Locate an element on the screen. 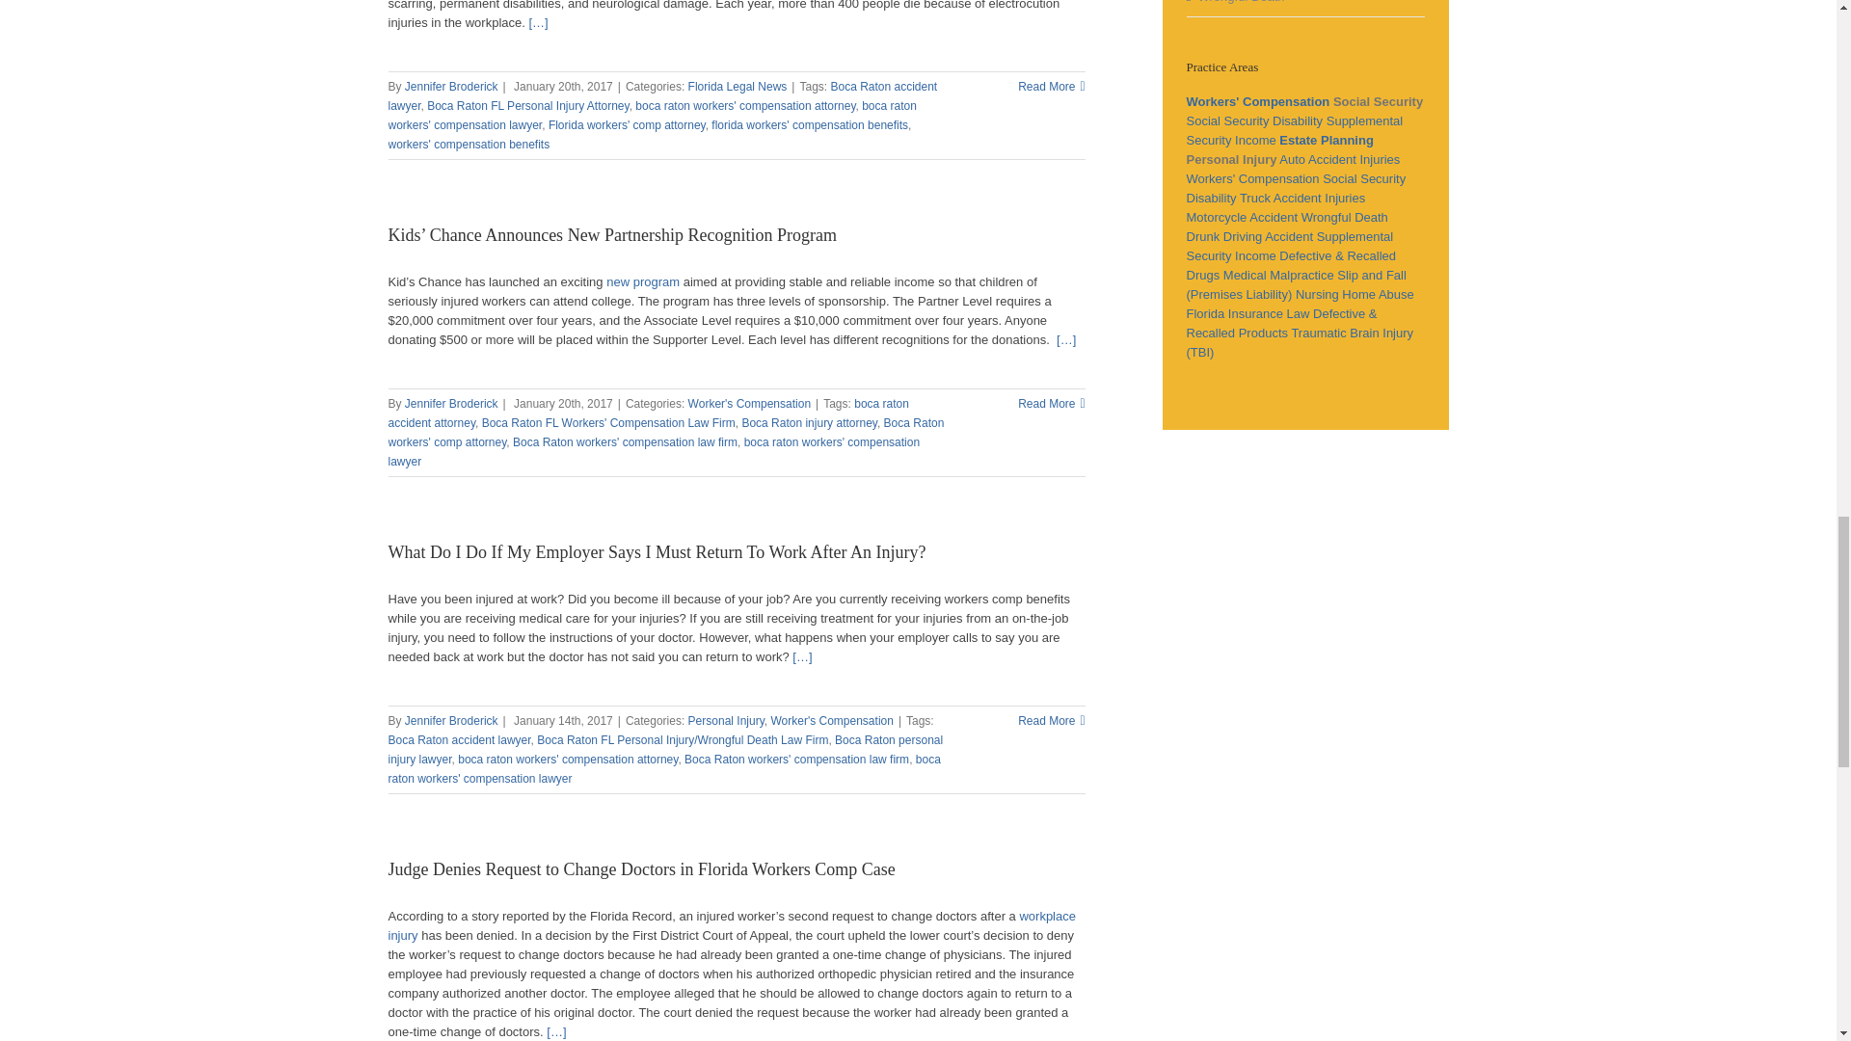 The image size is (1851, 1041). Posts by Jennifer Broderick is located at coordinates (451, 720).